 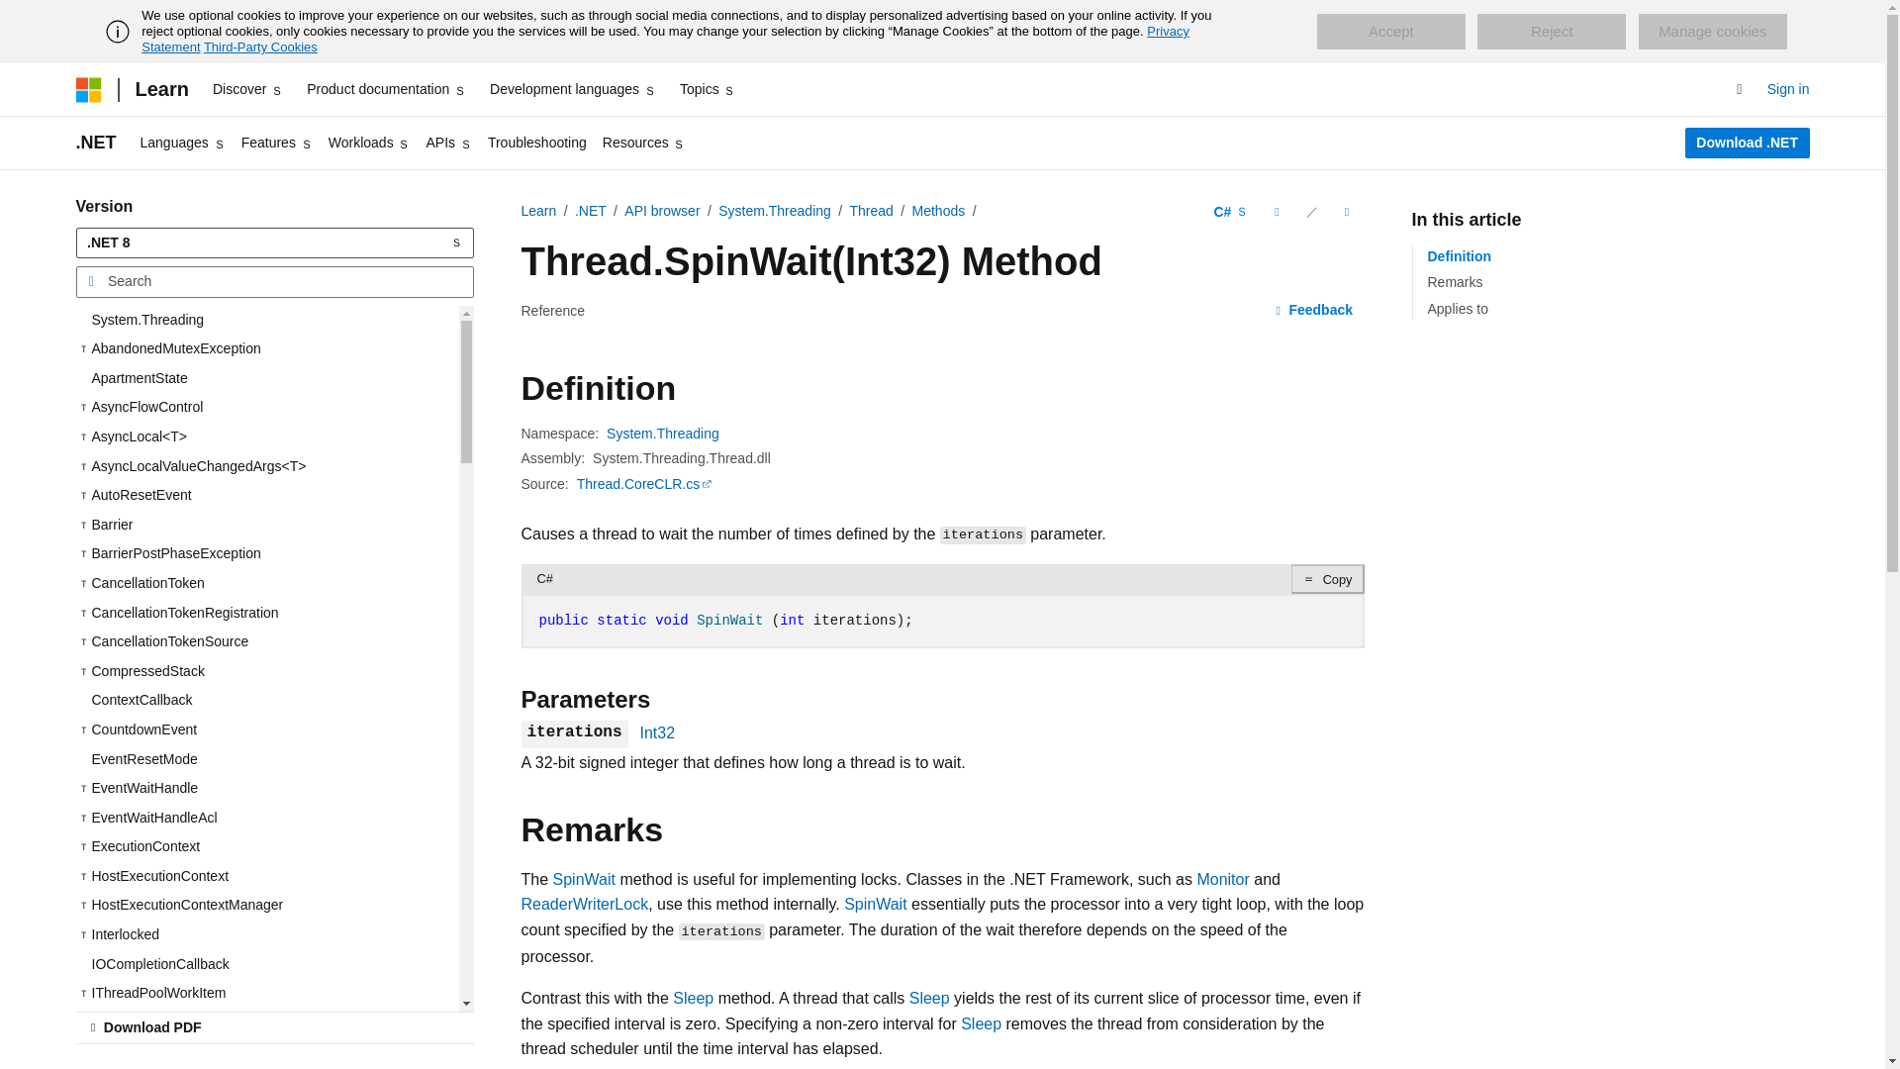 I want to click on Edit This Document, so click(x=1310, y=212).